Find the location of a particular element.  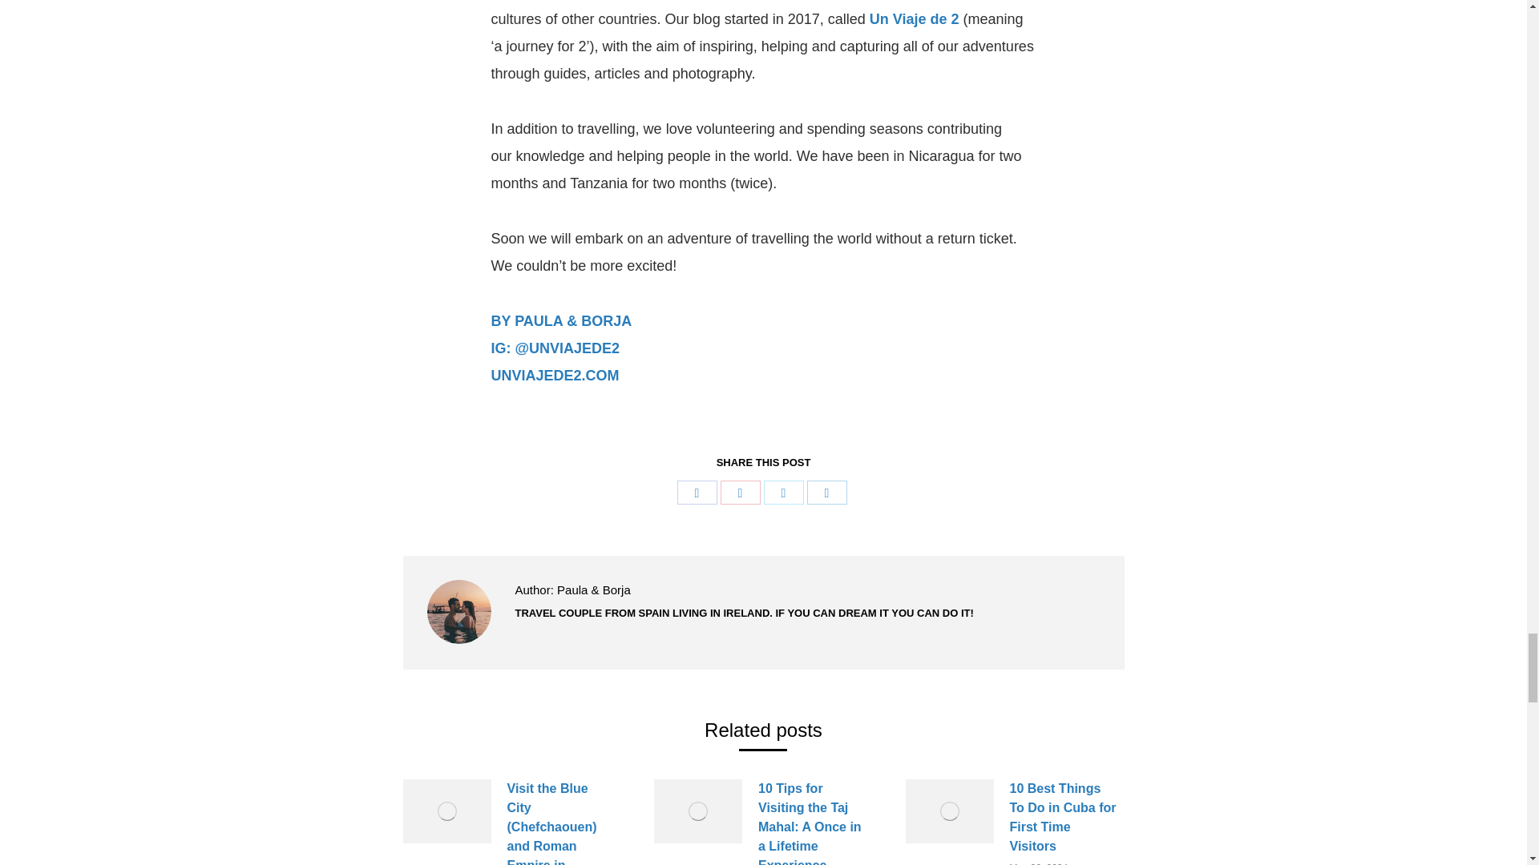

Share on Twitter is located at coordinates (783, 492).